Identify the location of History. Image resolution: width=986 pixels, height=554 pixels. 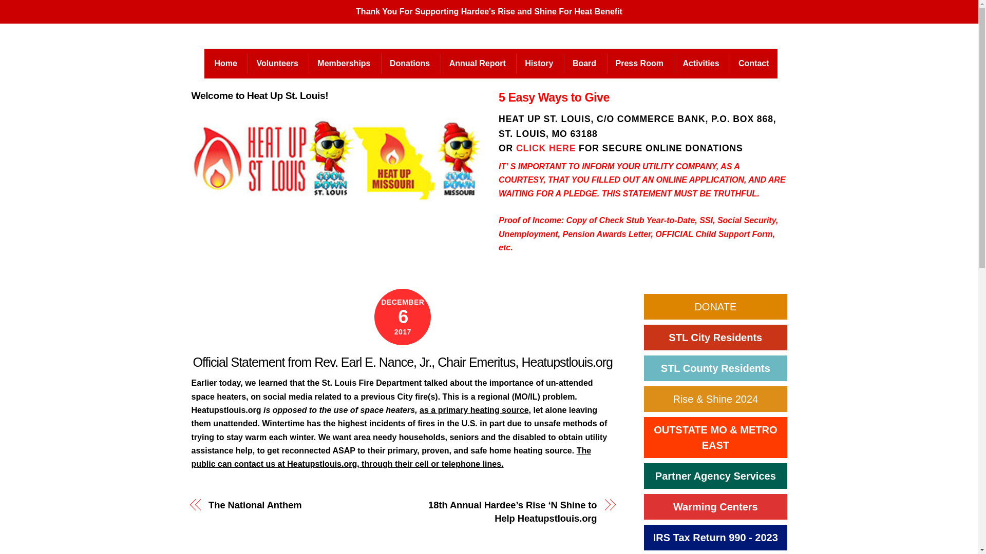
(538, 63).